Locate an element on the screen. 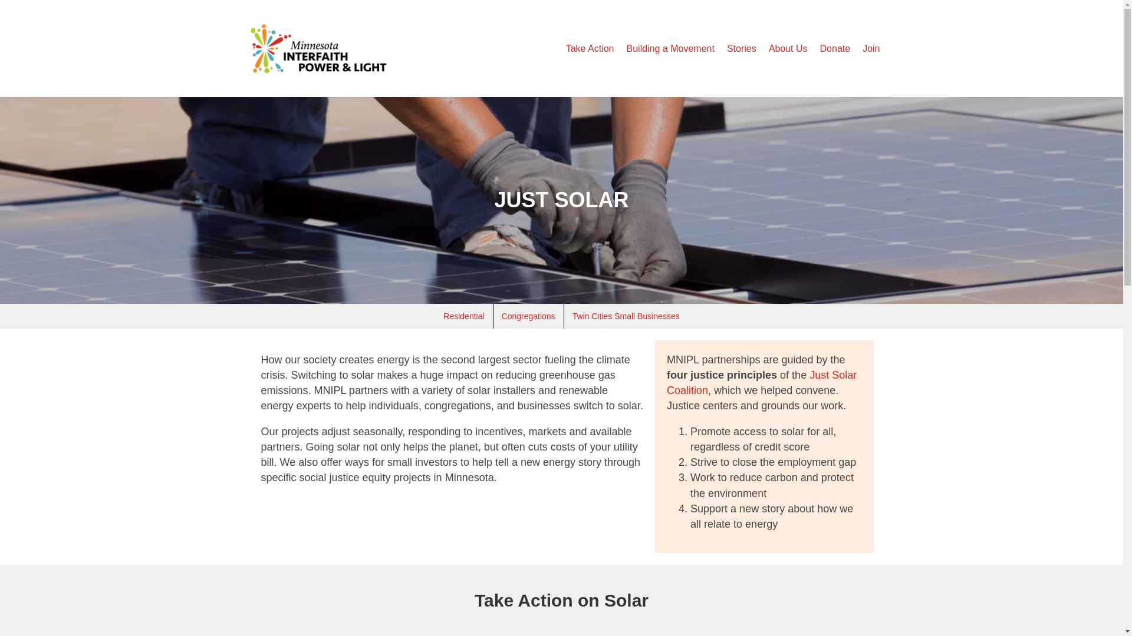 The width and height of the screenshot is (1132, 636). Building a Movement is located at coordinates (670, 48).